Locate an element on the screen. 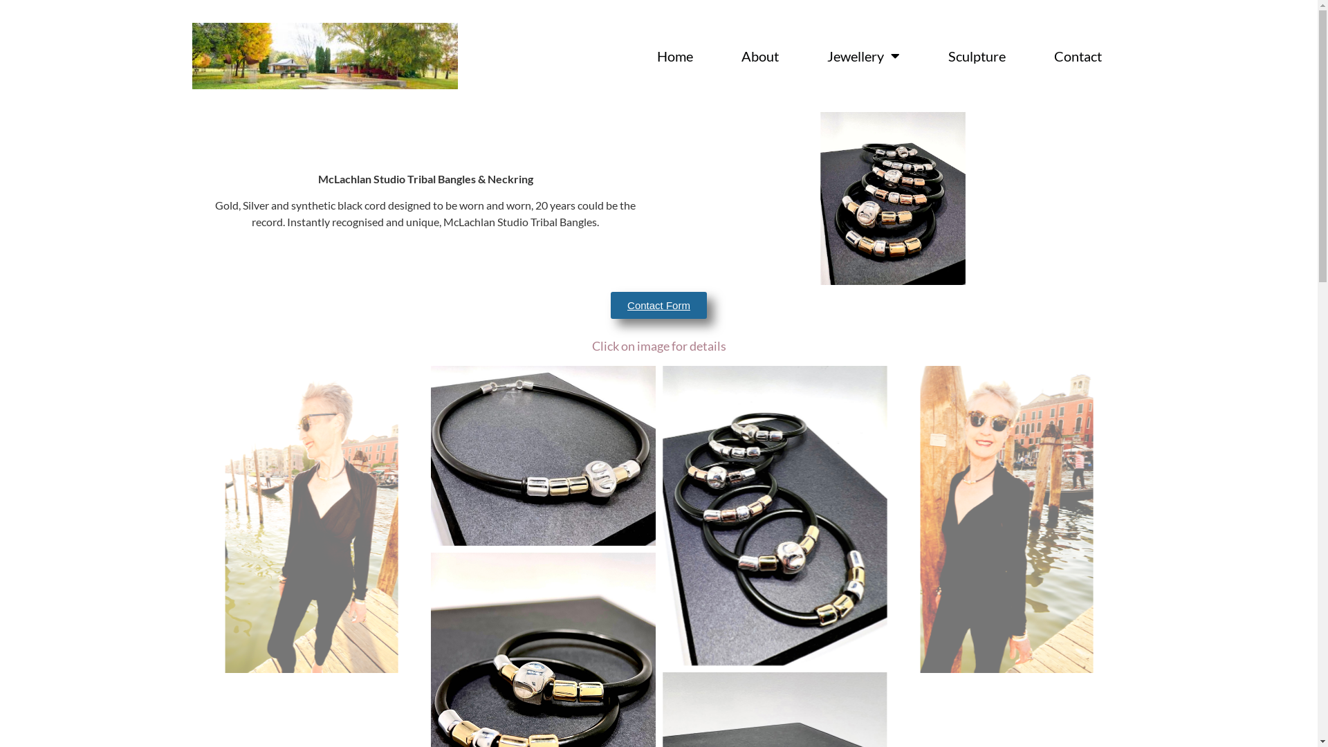  Contact is located at coordinates (1078, 56).